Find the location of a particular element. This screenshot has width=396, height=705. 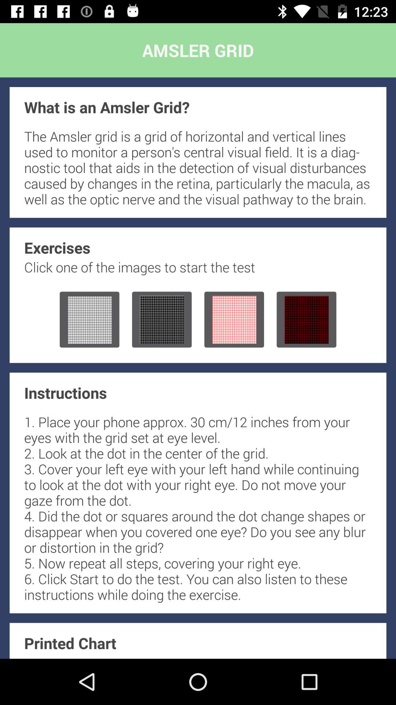

choose grid for test is located at coordinates (89, 319).